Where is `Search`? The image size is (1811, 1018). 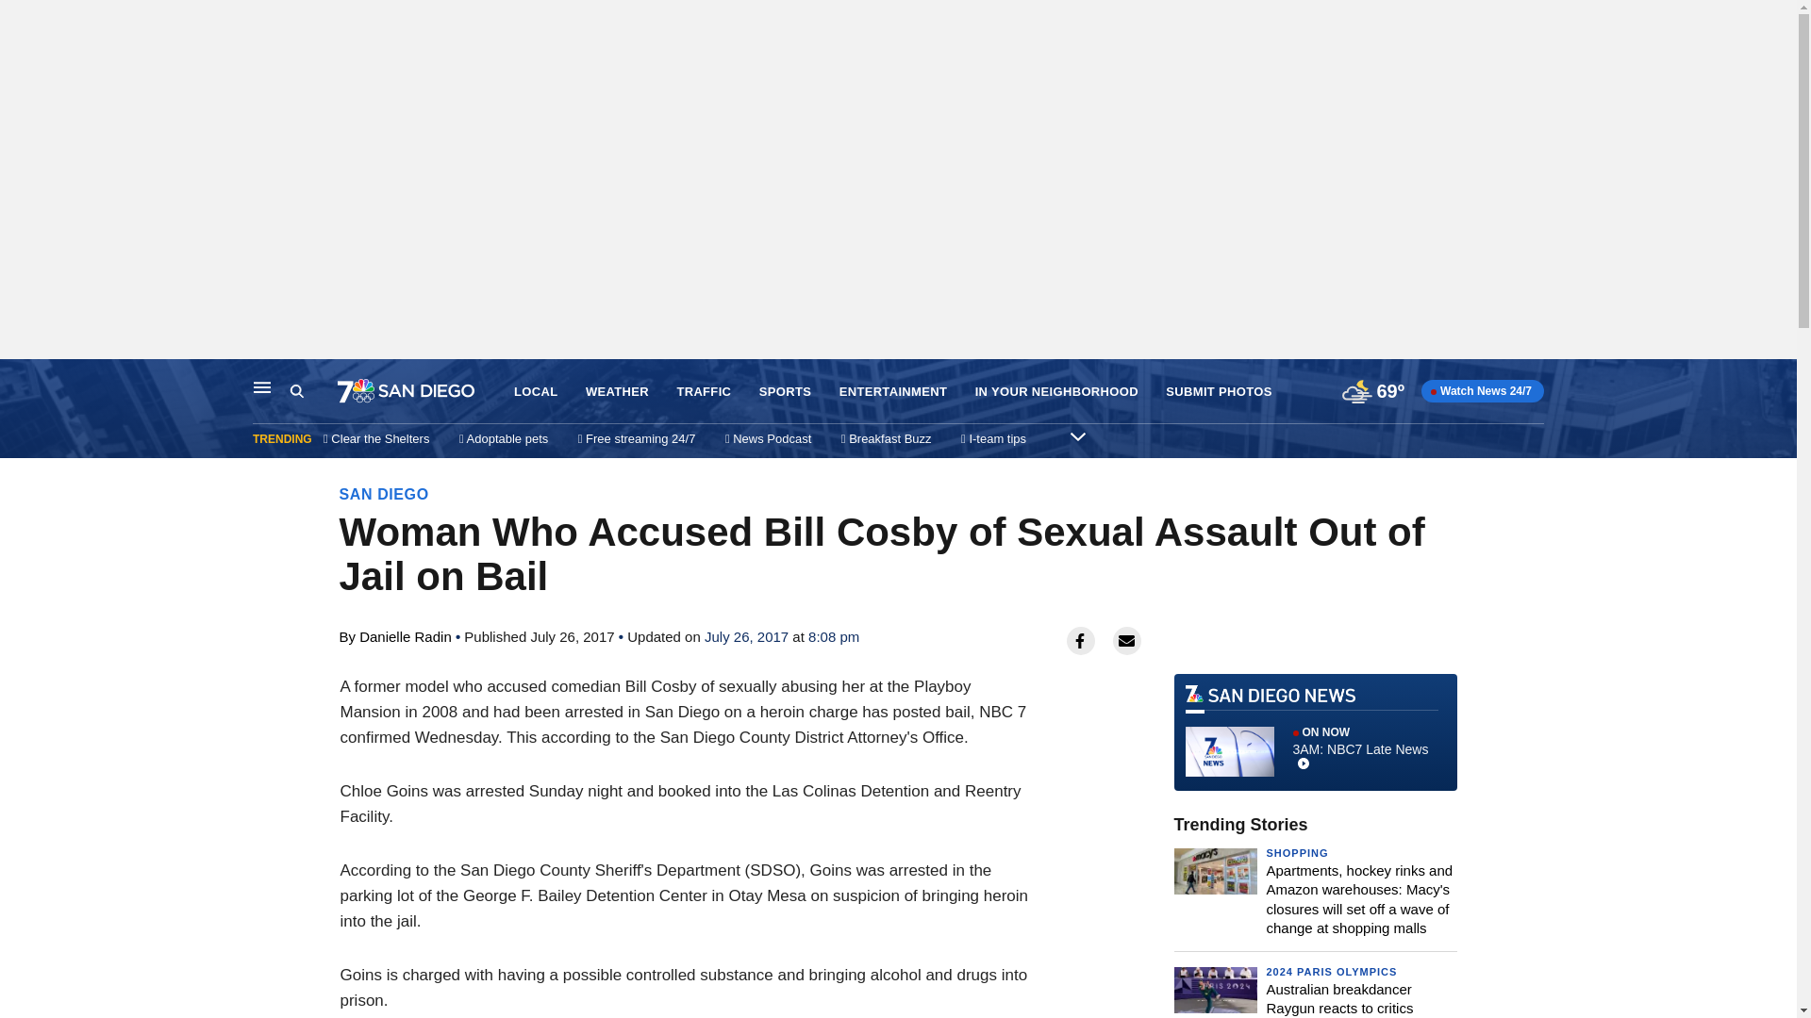 Search is located at coordinates (785, 392).